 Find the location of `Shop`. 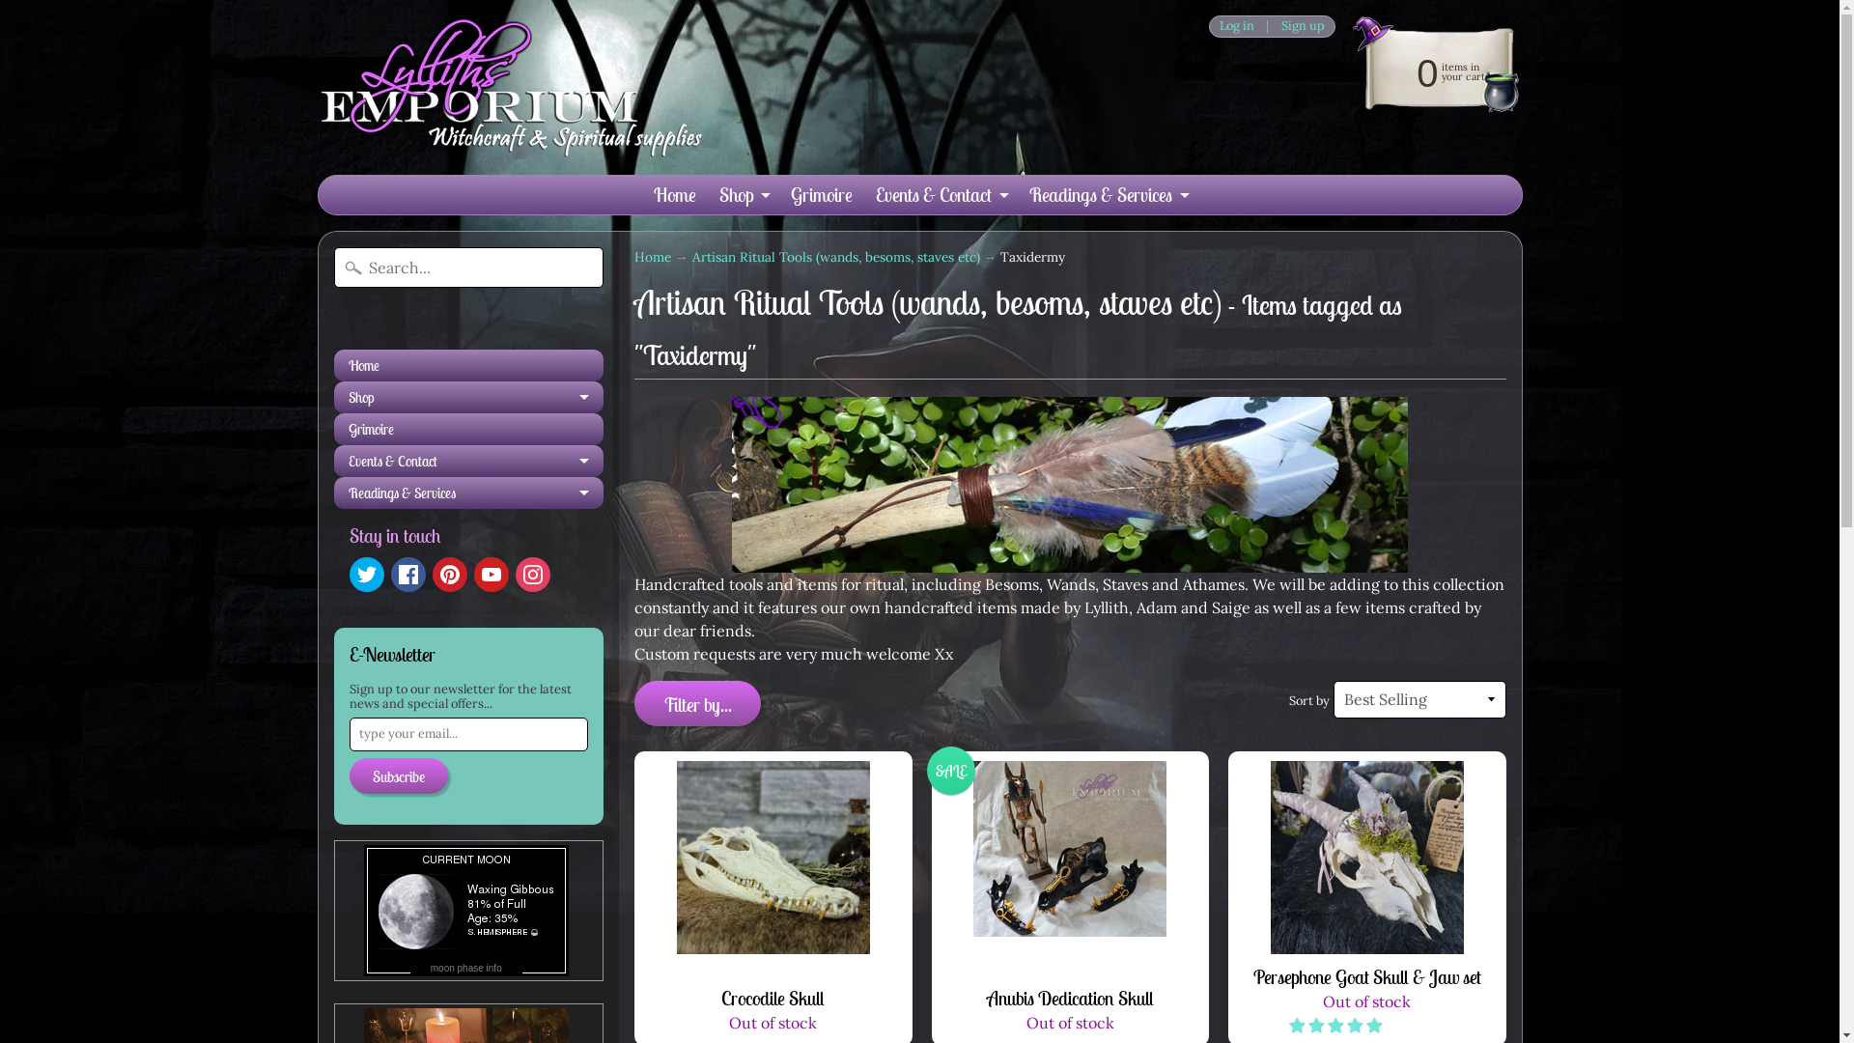

Shop is located at coordinates (743, 195).